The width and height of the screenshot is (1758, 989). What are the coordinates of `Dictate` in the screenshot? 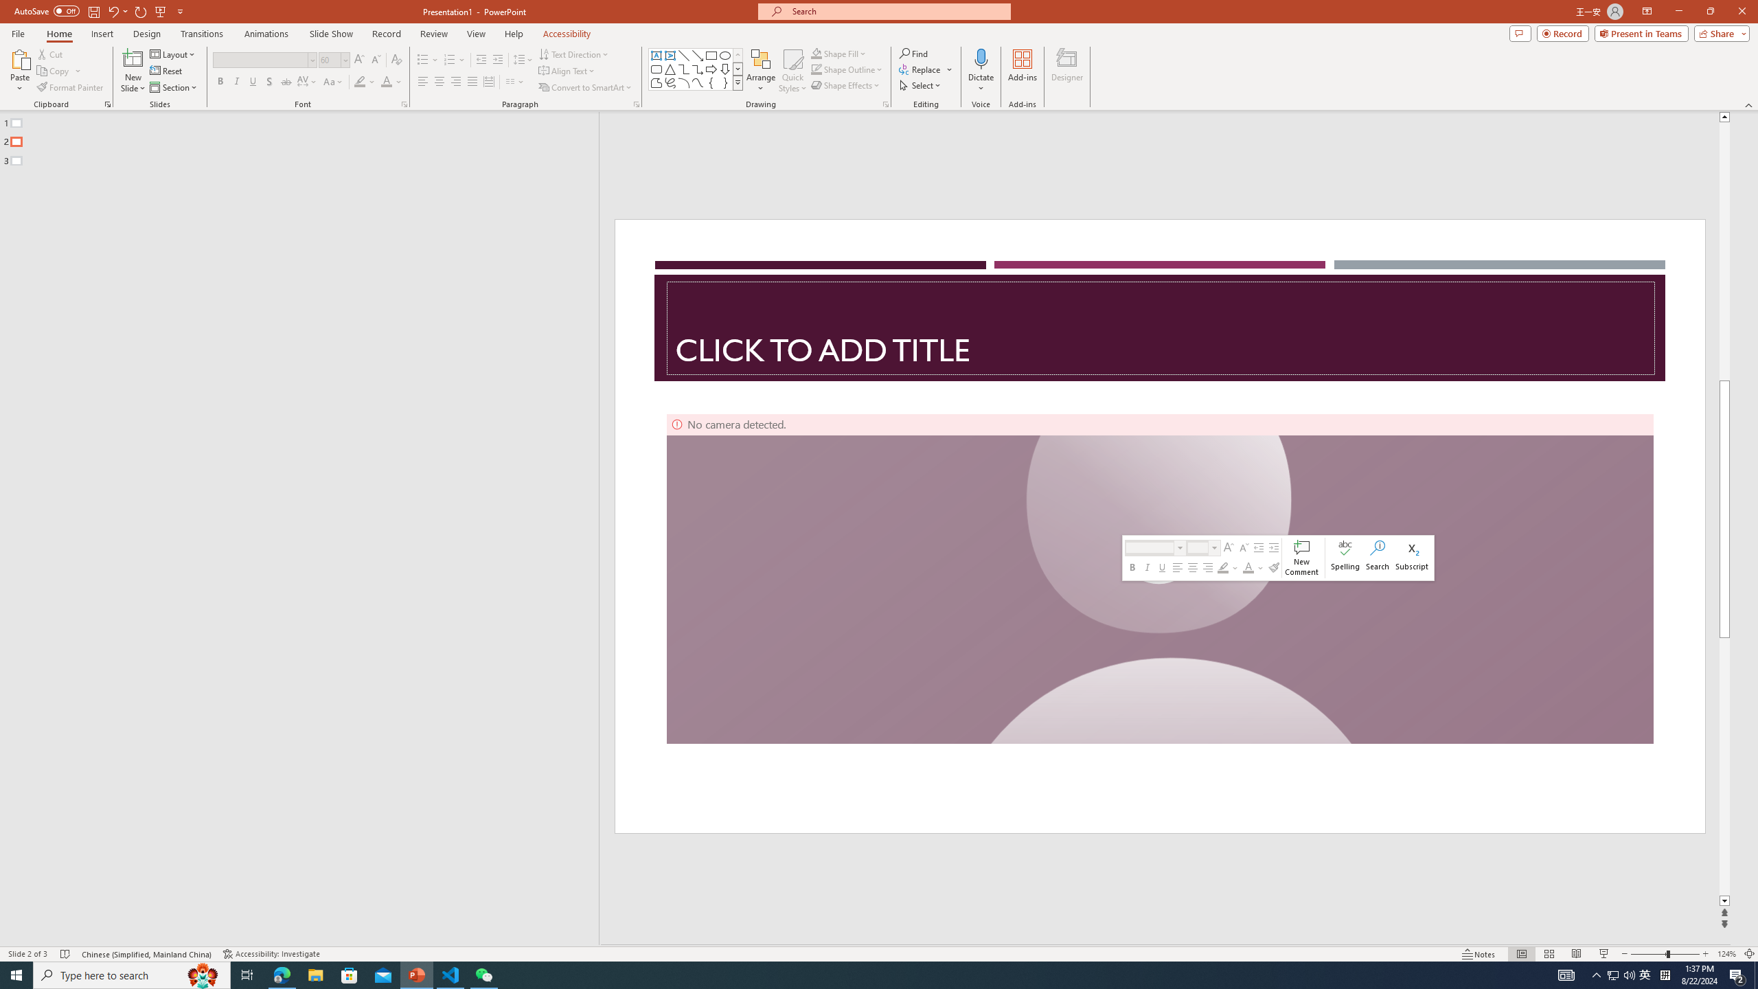 It's located at (981, 71).